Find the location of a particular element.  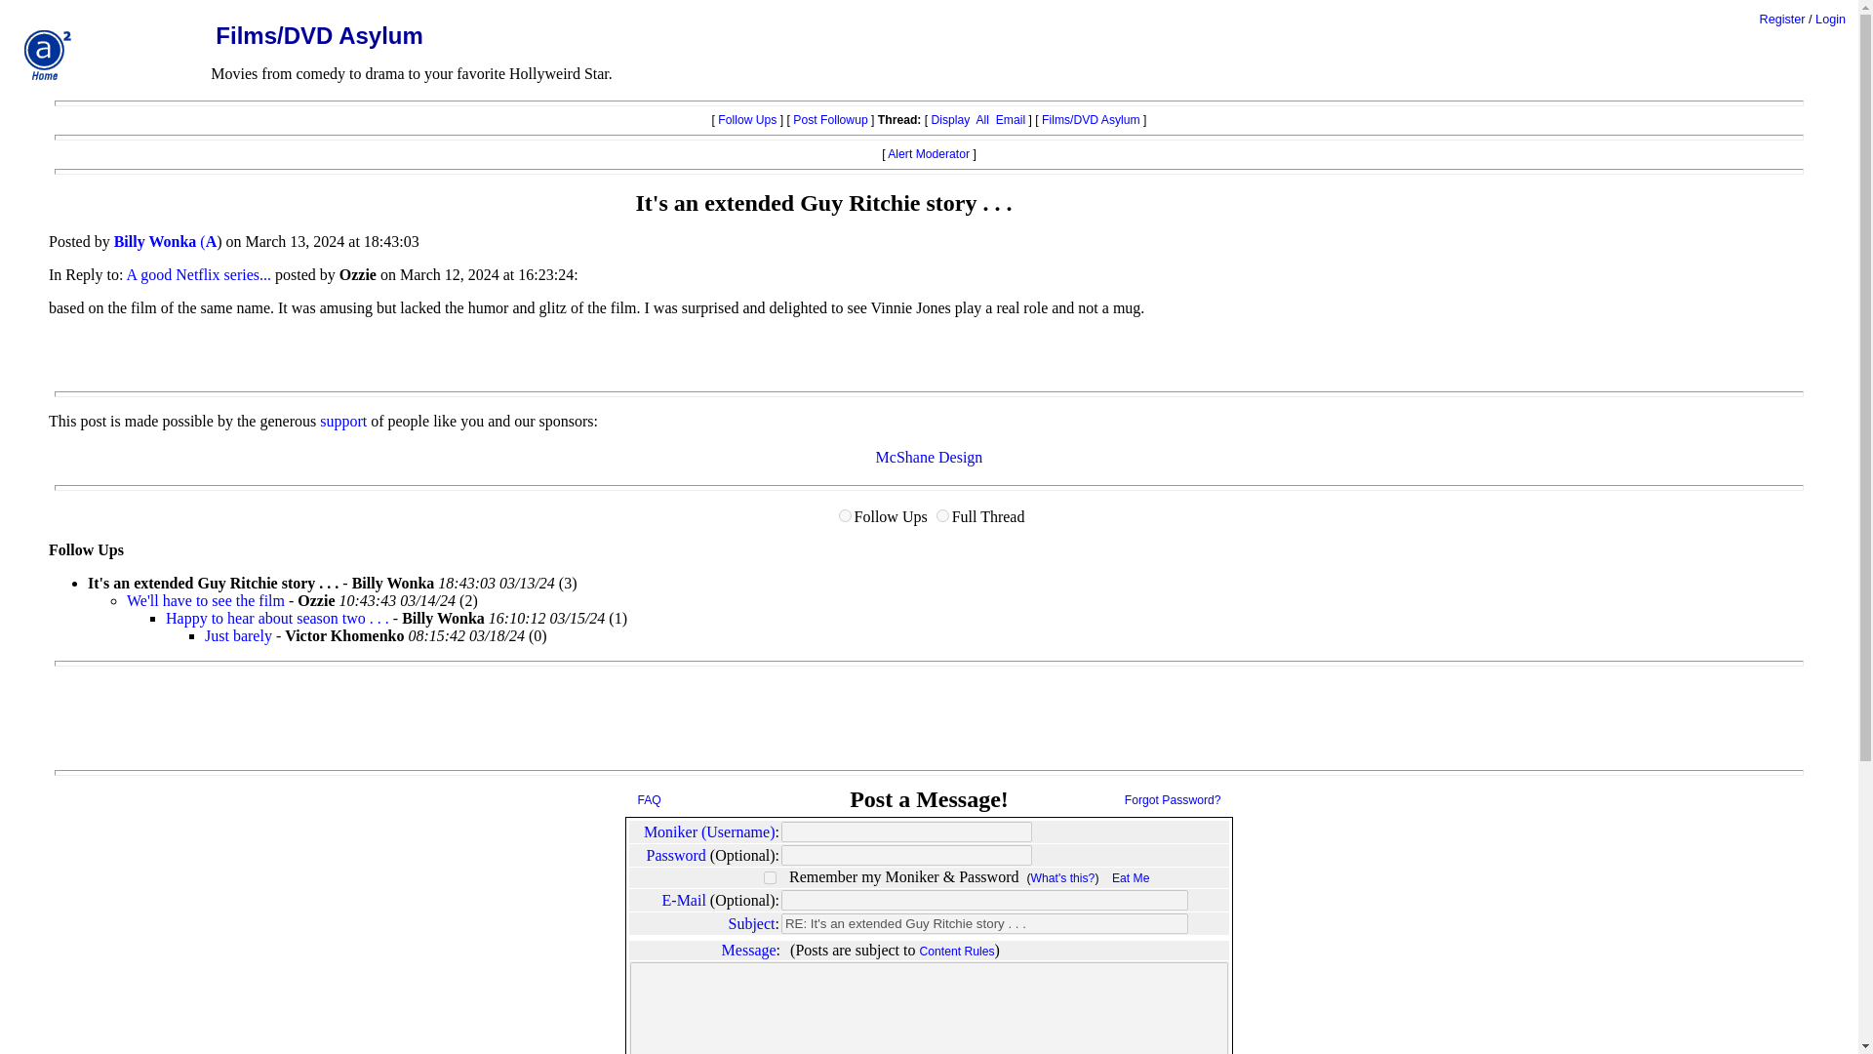

Register is located at coordinates (1782, 20).